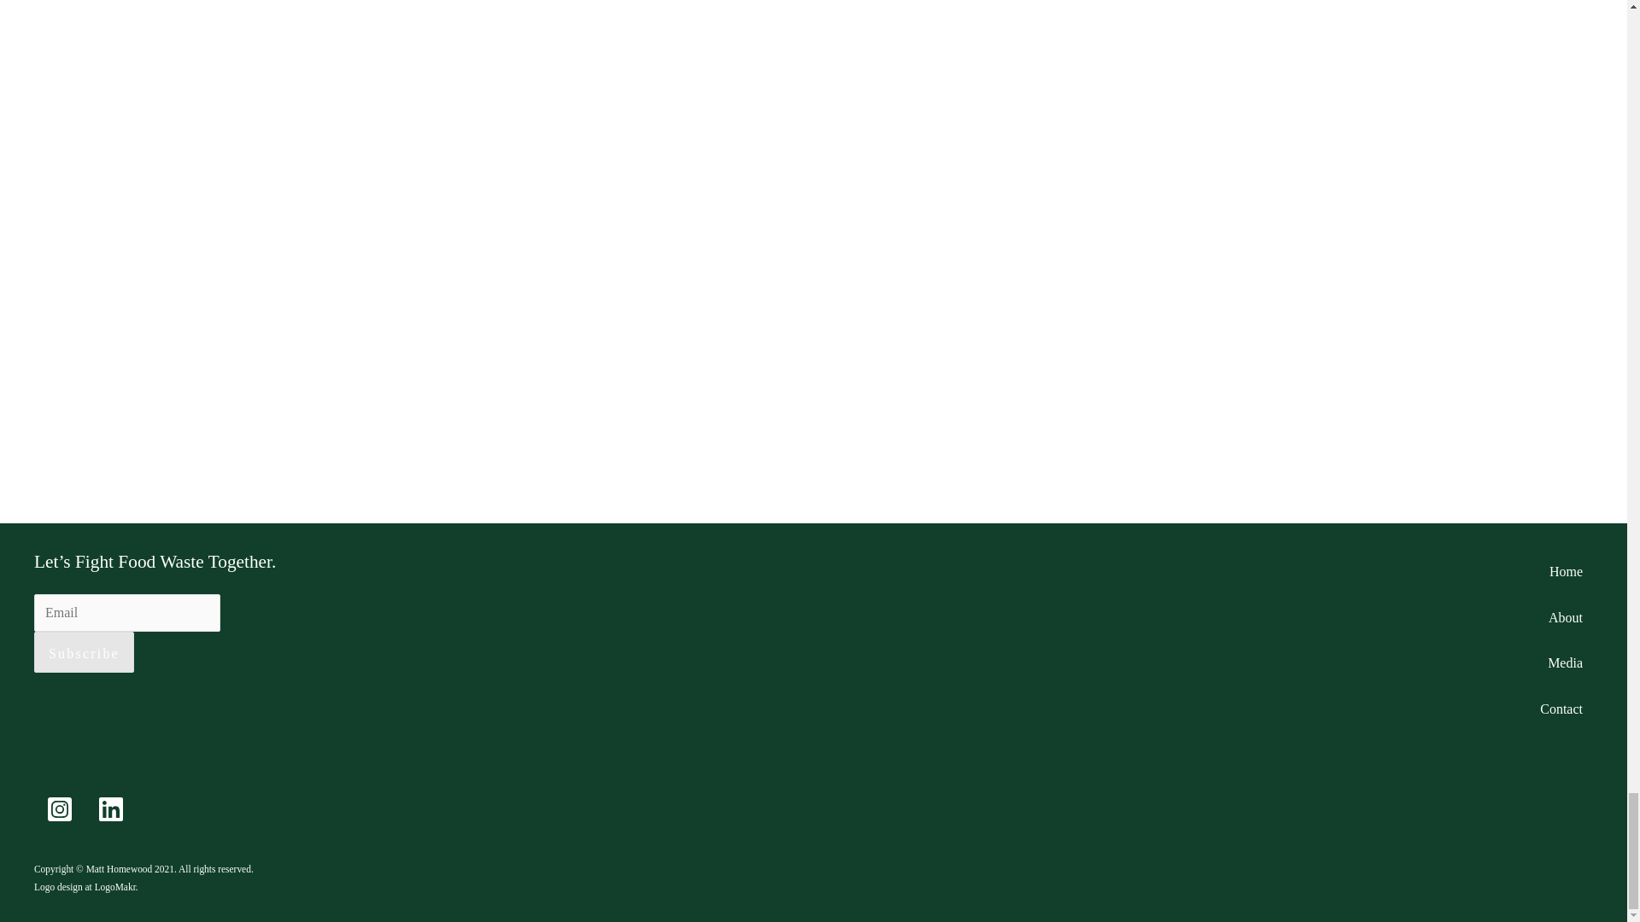 The image size is (1640, 922). Describe the element at coordinates (1561, 709) in the screenshot. I see `Contact` at that location.